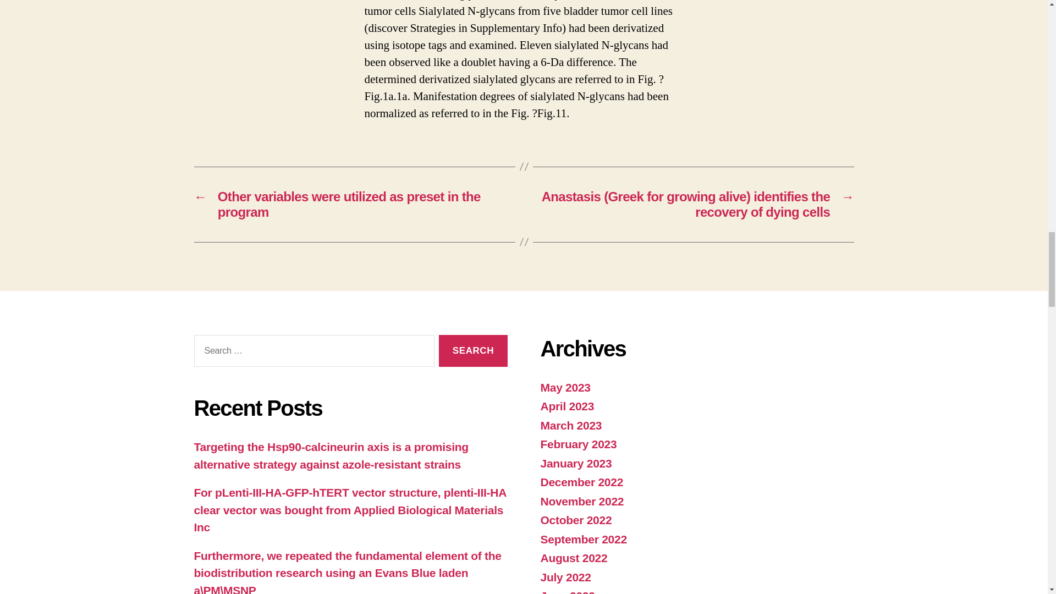  What do you see at coordinates (565, 576) in the screenshot?
I see `July 2022` at bounding box center [565, 576].